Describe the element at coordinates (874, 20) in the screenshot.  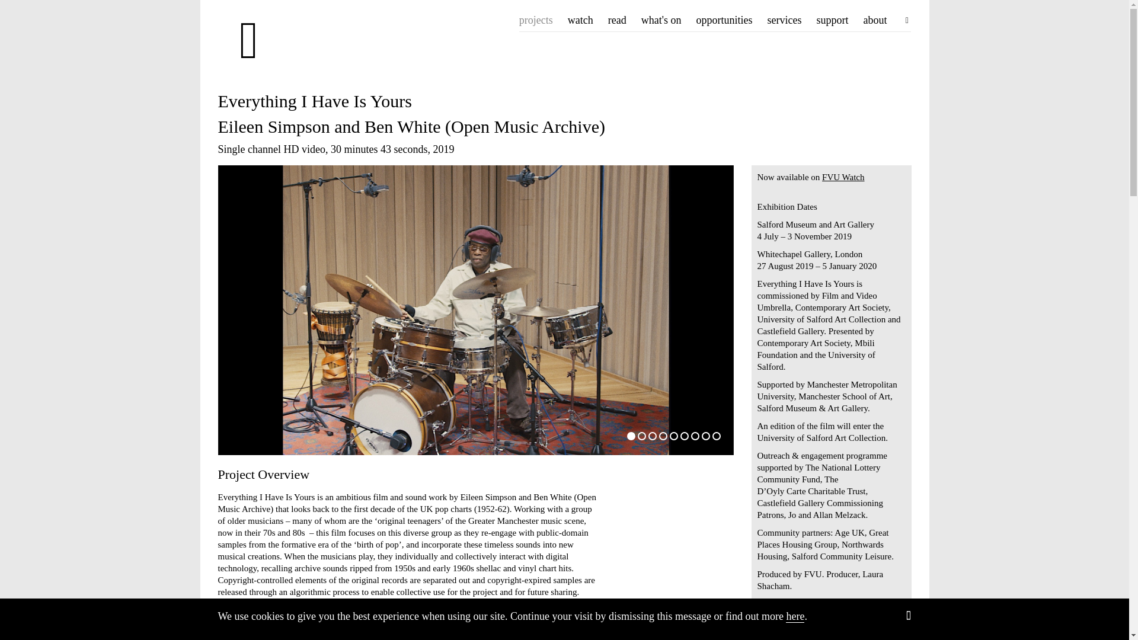
I see `about` at that location.